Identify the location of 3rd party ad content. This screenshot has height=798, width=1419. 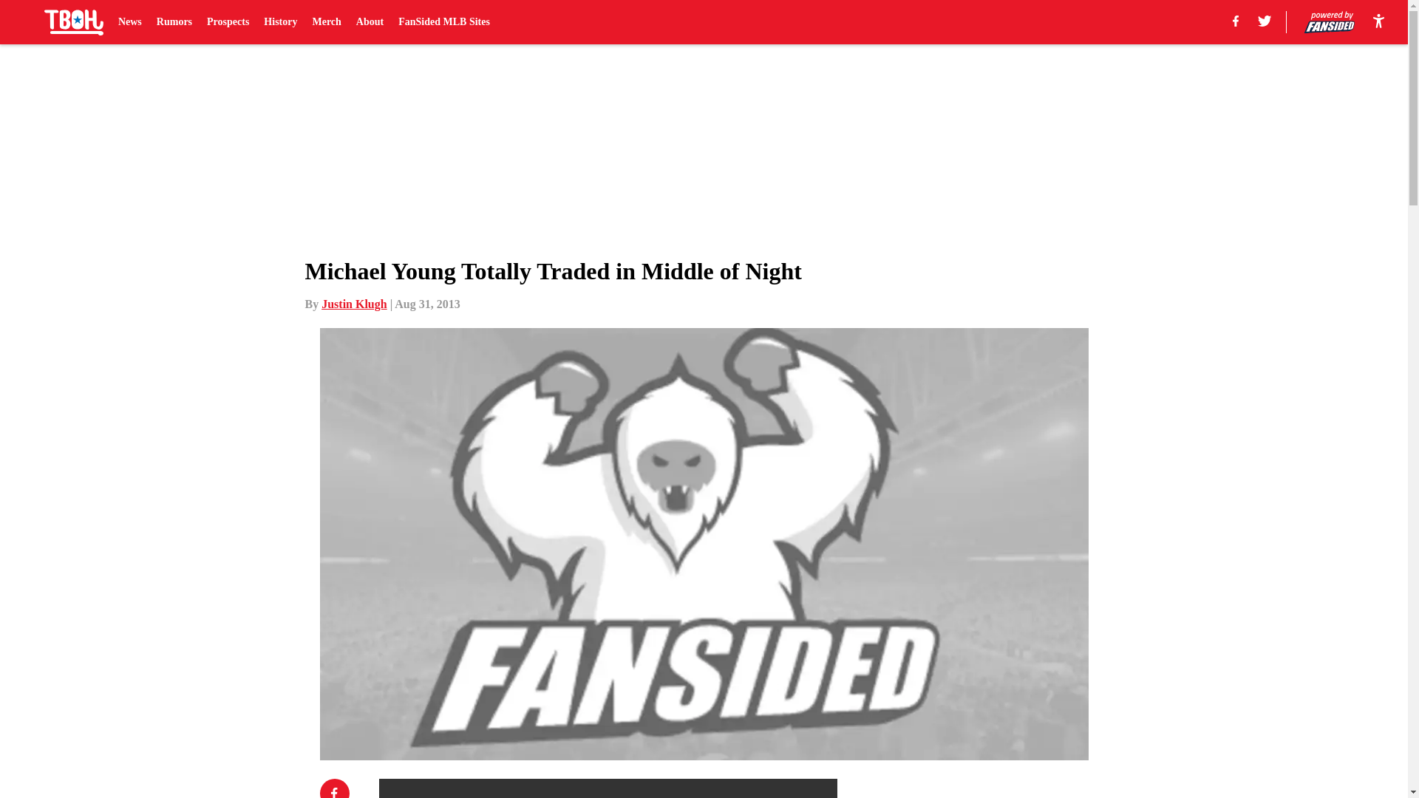
(1021, 788).